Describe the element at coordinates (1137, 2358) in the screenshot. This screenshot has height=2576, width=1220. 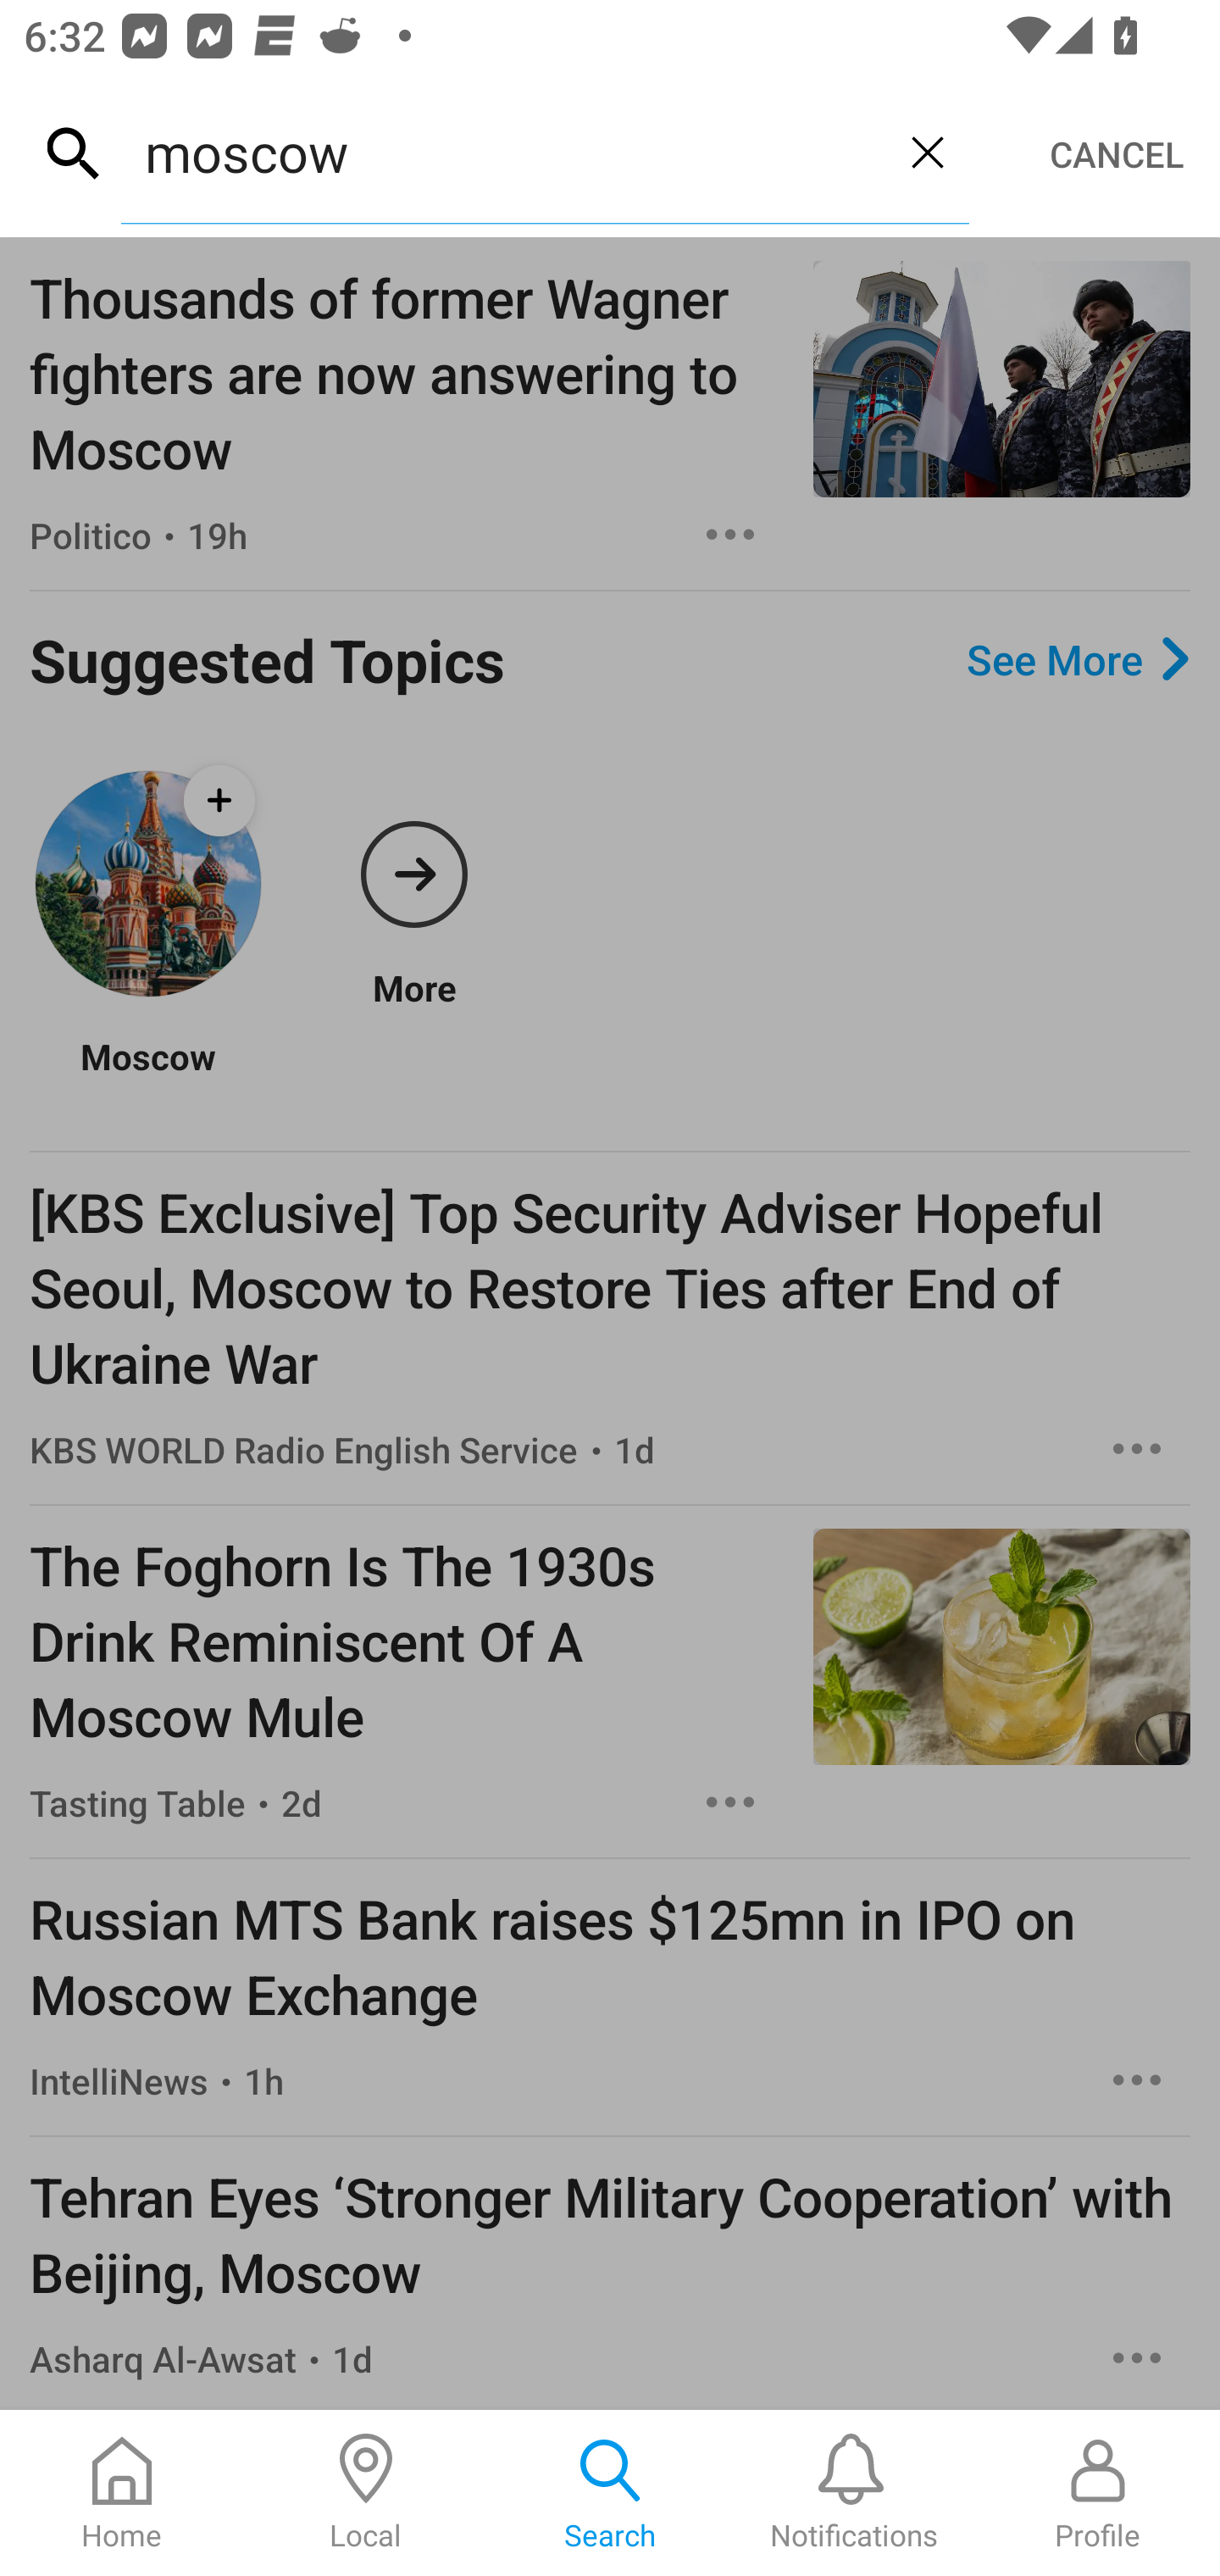
I see `Options` at that location.